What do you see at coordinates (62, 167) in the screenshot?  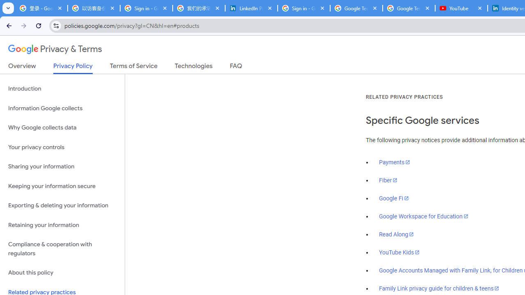 I see `Sharing your information` at bounding box center [62, 167].